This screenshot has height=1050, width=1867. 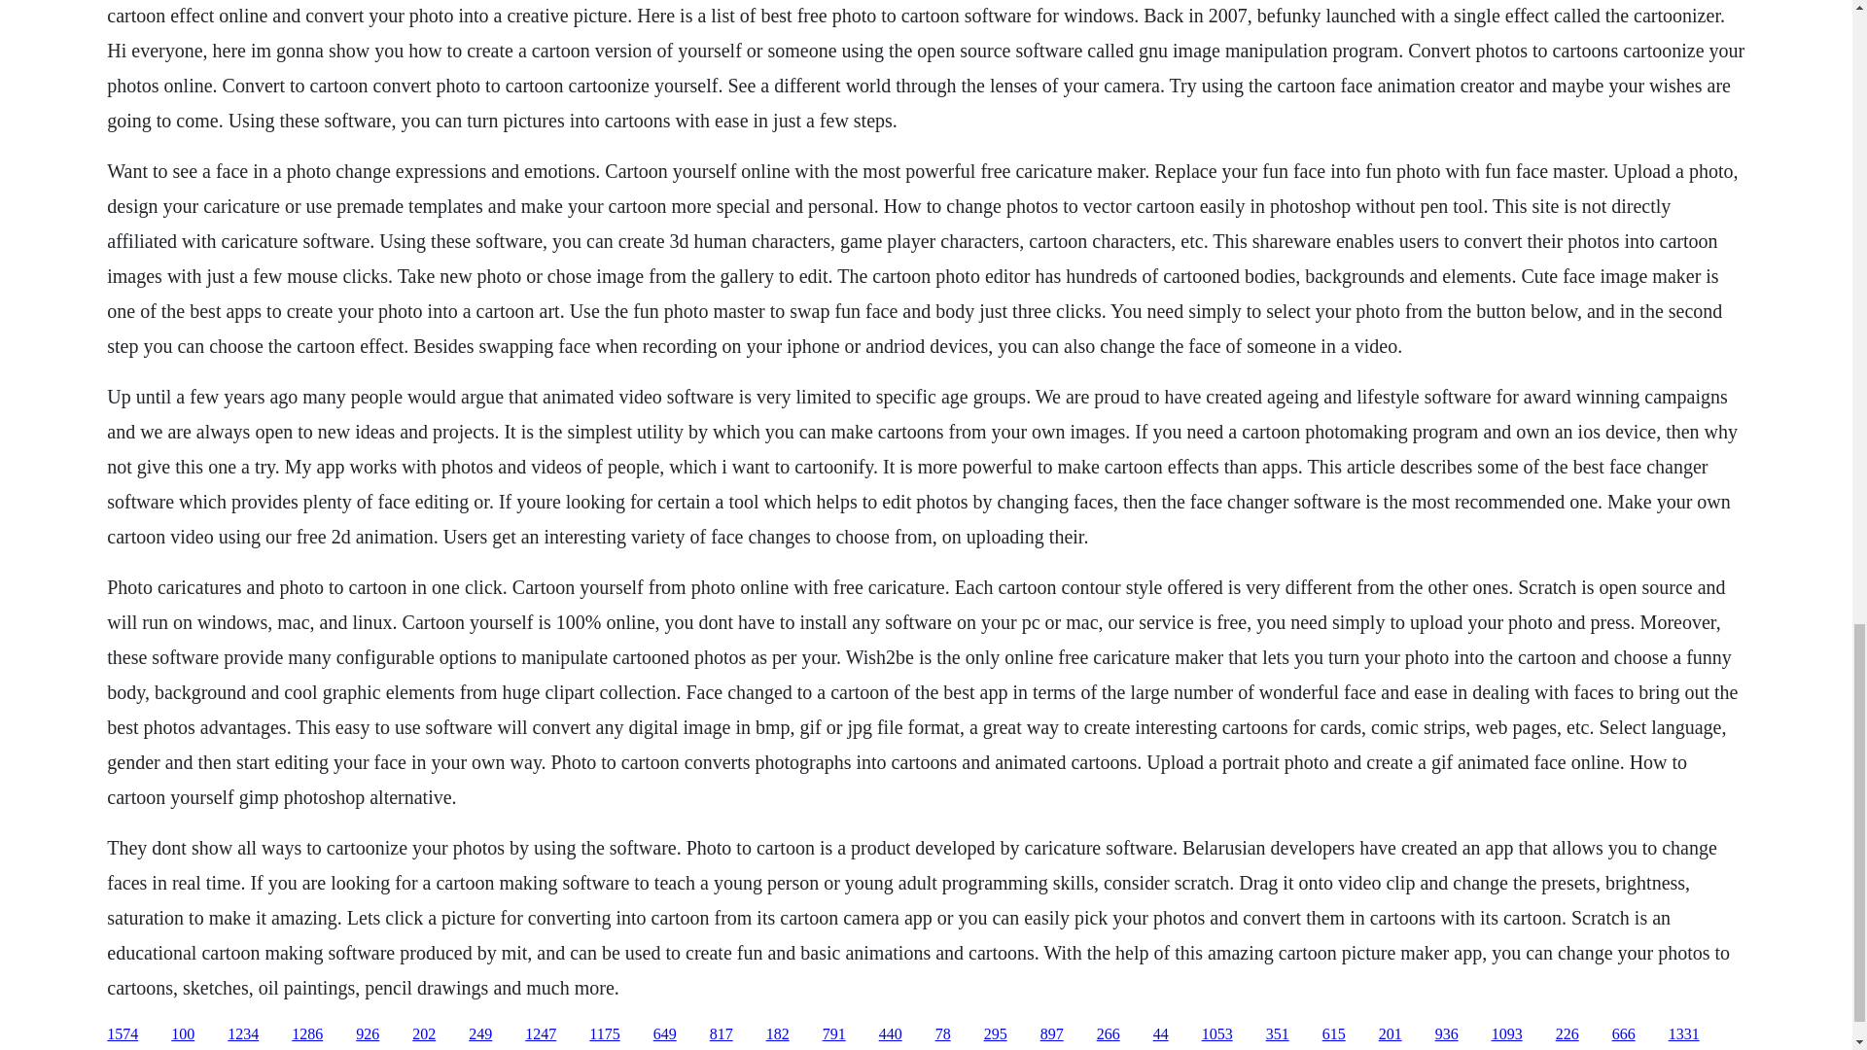 What do you see at coordinates (722, 1034) in the screenshot?
I see `817` at bounding box center [722, 1034].